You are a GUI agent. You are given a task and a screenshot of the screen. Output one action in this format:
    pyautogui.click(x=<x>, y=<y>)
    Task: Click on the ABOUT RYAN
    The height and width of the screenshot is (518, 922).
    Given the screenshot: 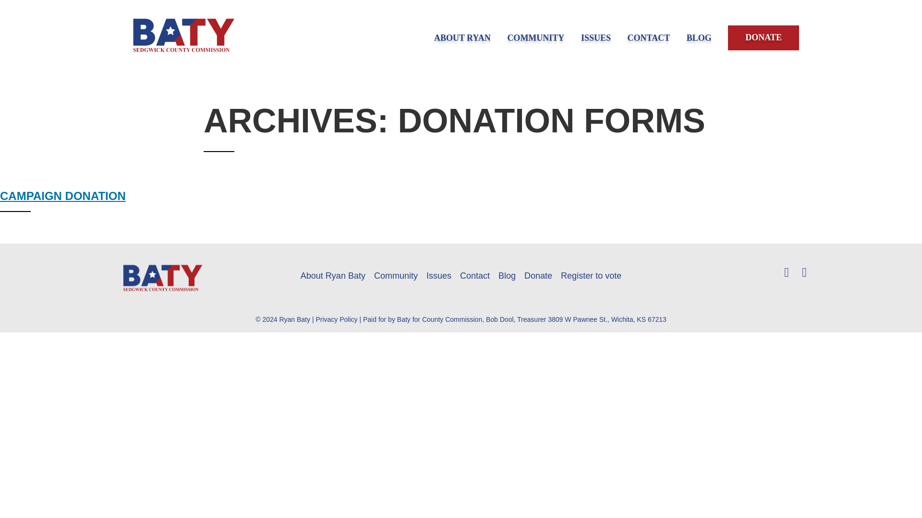 What is the action you would take?
    pyautogui.click(x=462, y=37)
    